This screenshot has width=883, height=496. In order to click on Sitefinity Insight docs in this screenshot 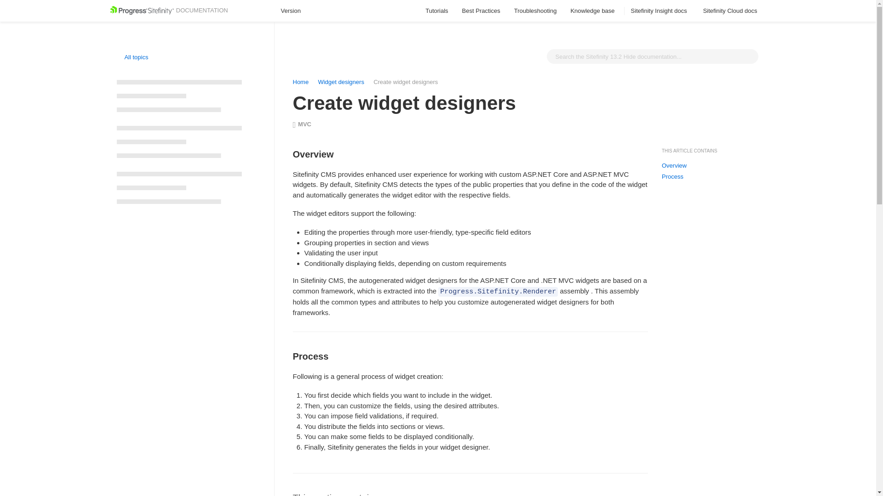, I will do `click(660, 11)`.